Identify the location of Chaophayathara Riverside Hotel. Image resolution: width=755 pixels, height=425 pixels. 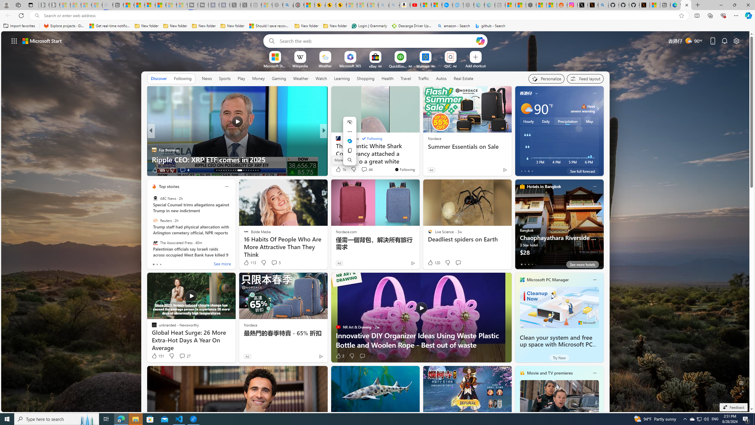
(559, 227).